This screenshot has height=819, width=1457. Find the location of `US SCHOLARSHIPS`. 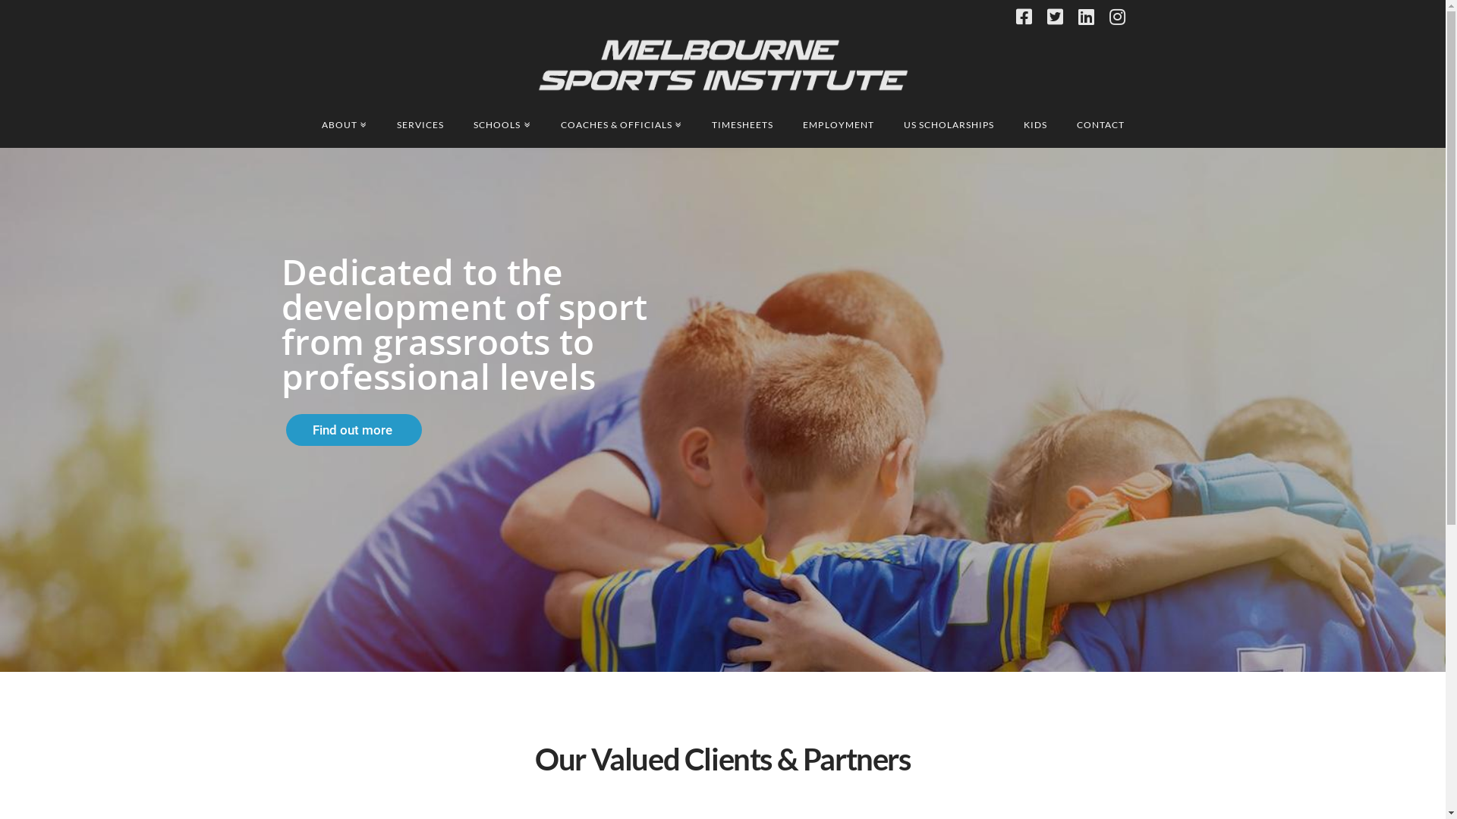

US SCHOLARSHIPS is located at coordinates (949, 125).